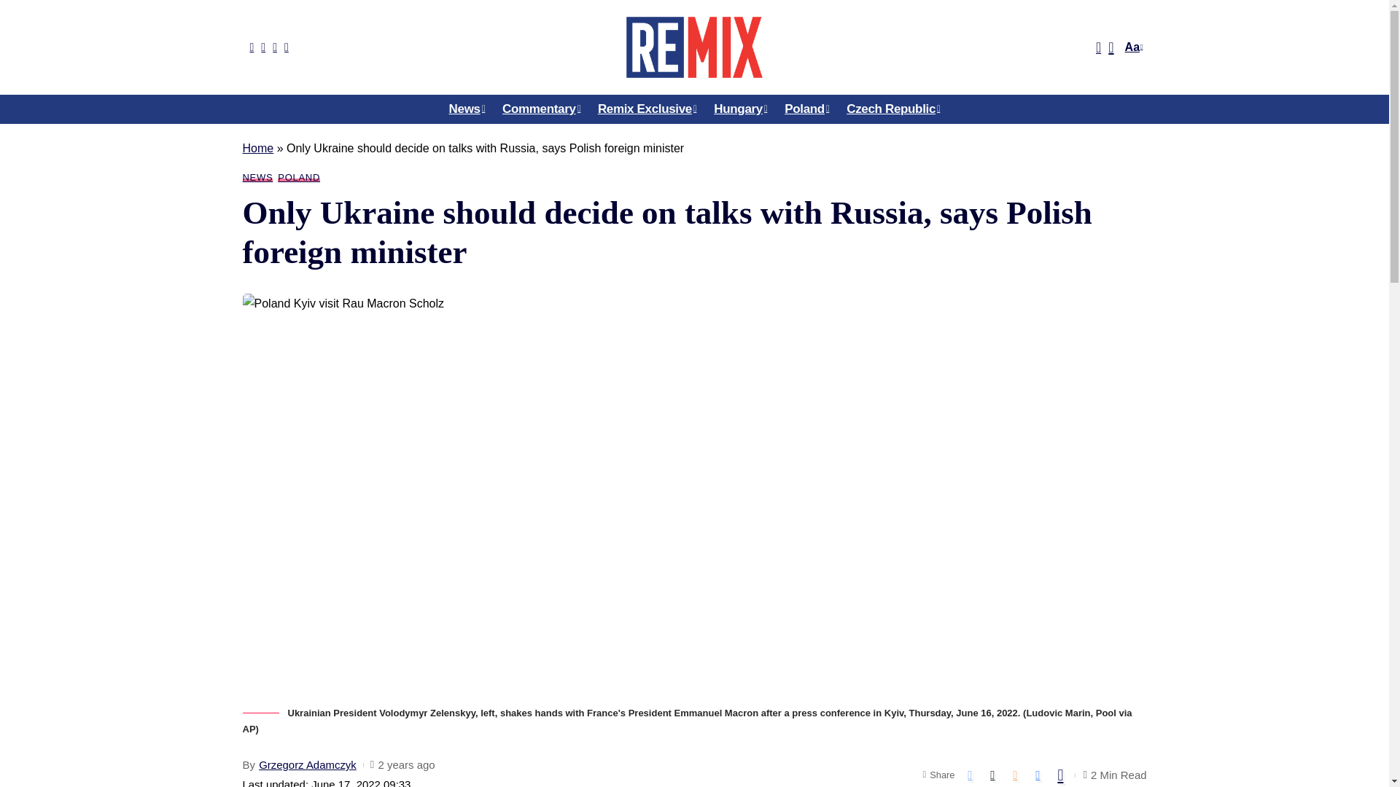 This screenshot has width=1400, height=787. Describe the element at coordinates (693, 47) in the screenshot. I see `Remix News` at that location.